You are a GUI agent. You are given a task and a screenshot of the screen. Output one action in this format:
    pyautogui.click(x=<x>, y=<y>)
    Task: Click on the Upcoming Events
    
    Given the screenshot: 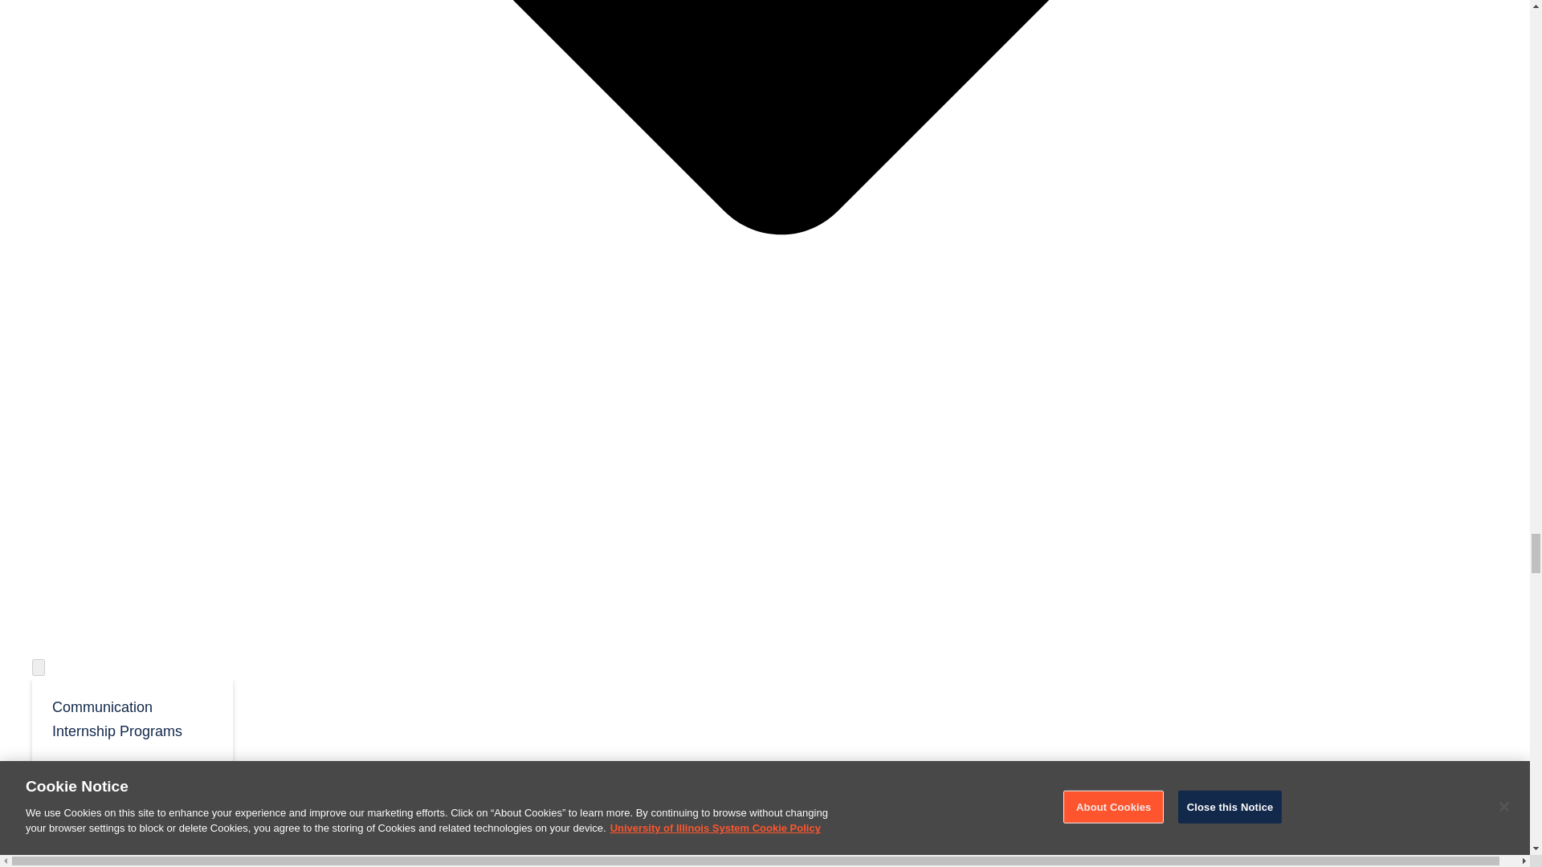 What is the action you would take?
    pyautogui.click(x=132, y=859)
    